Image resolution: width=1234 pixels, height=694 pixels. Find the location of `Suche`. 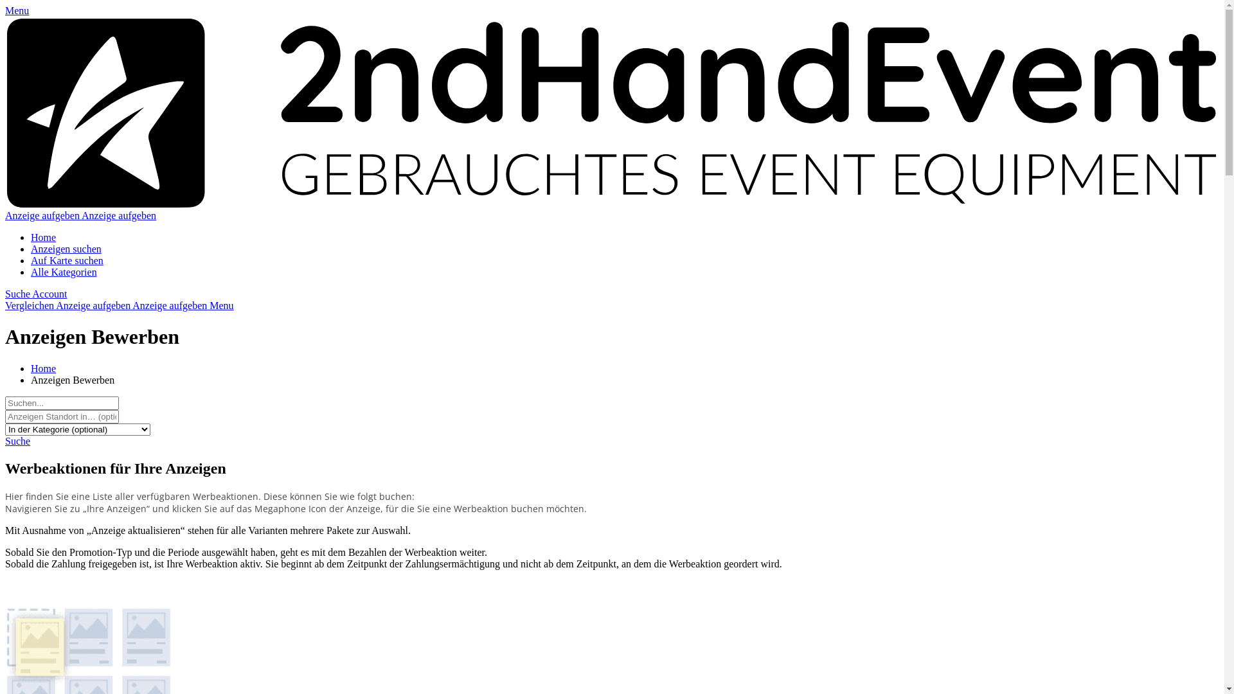

Suche is located at coordinates (18, 441).